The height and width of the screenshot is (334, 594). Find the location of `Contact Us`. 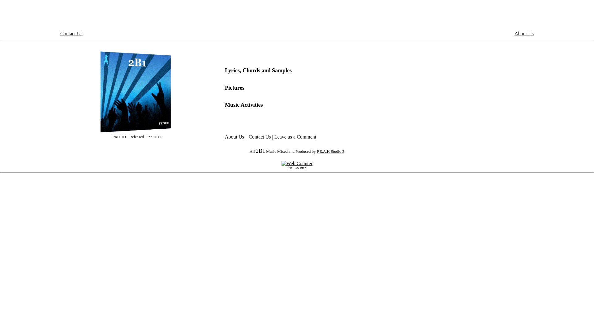

Contact Us is located at coordinates (260, 137).